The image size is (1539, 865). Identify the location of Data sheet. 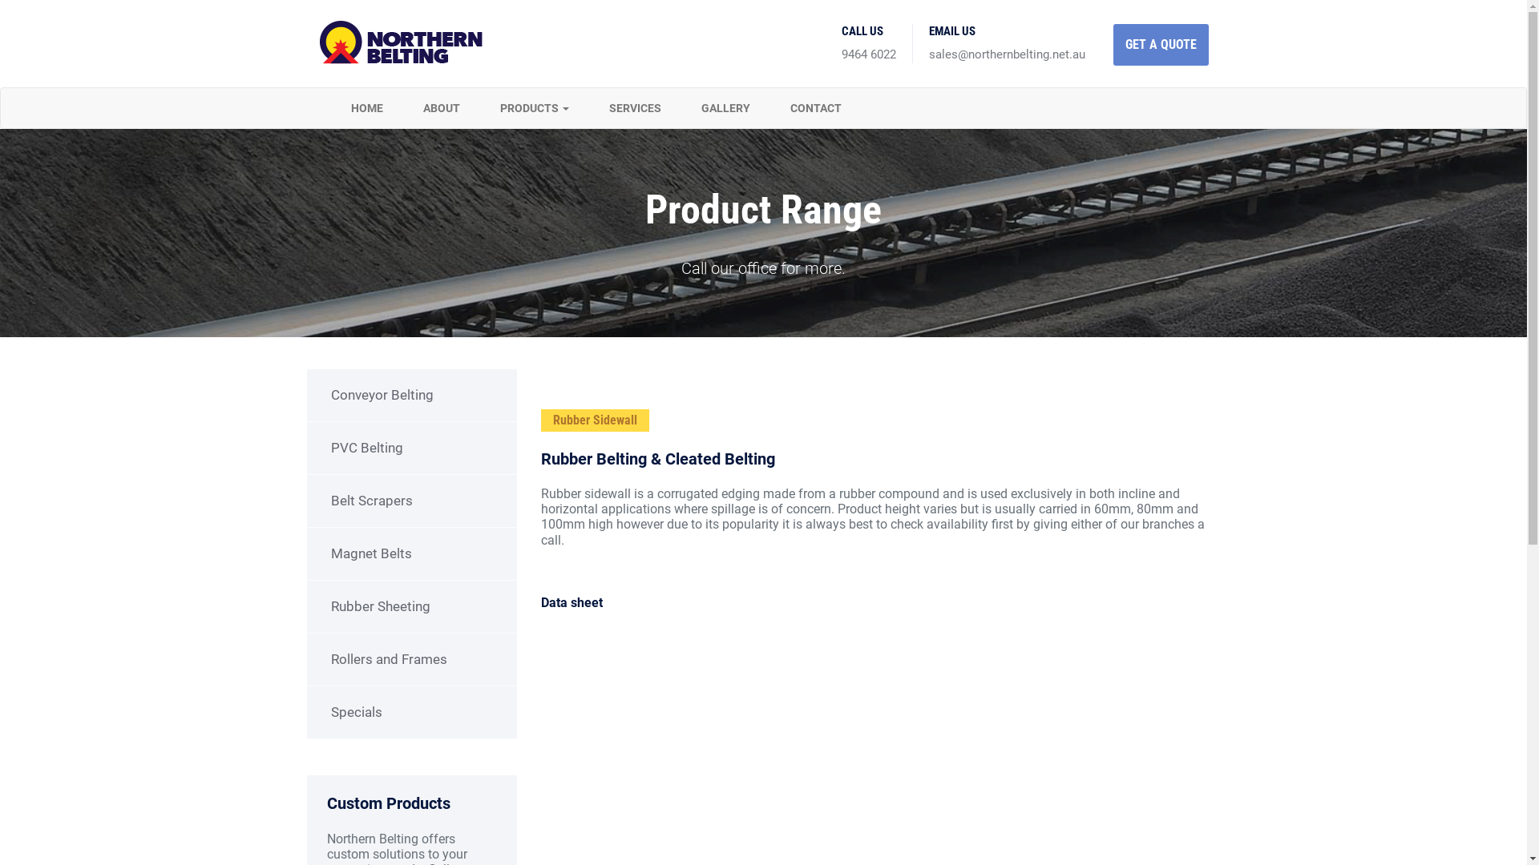
(572, 602).